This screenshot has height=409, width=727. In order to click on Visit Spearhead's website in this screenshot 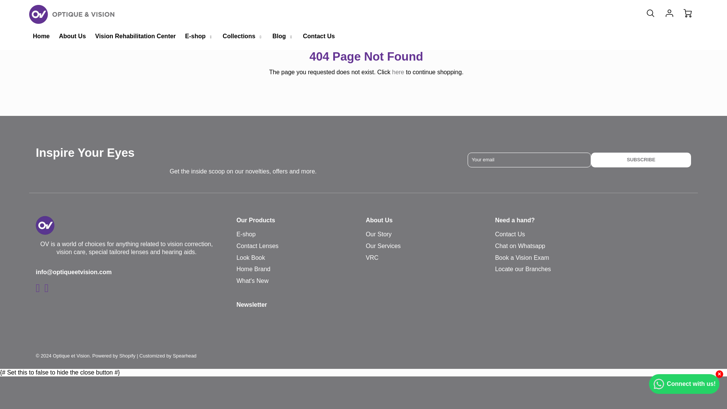, I will do `click(168, 356)`.